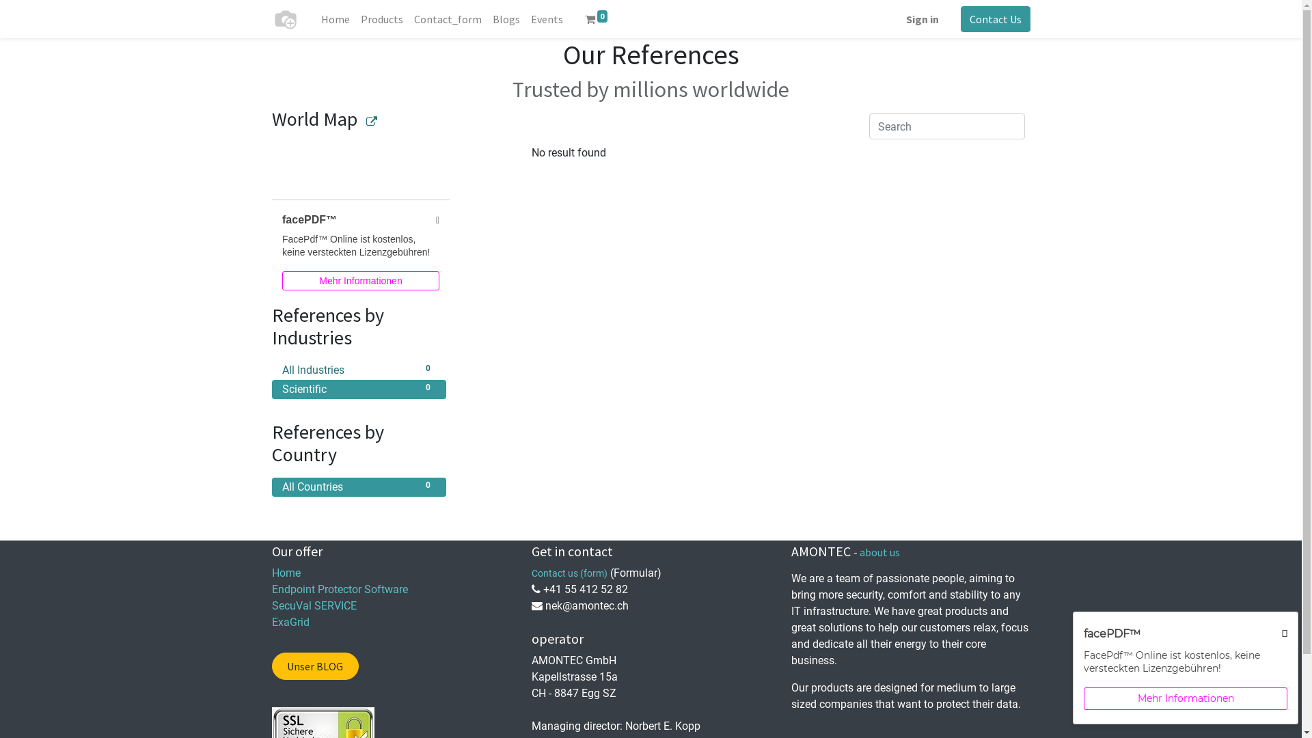 The height and width of the screenshot is (738, 1312). I want to click on Products, so click(382, 19).